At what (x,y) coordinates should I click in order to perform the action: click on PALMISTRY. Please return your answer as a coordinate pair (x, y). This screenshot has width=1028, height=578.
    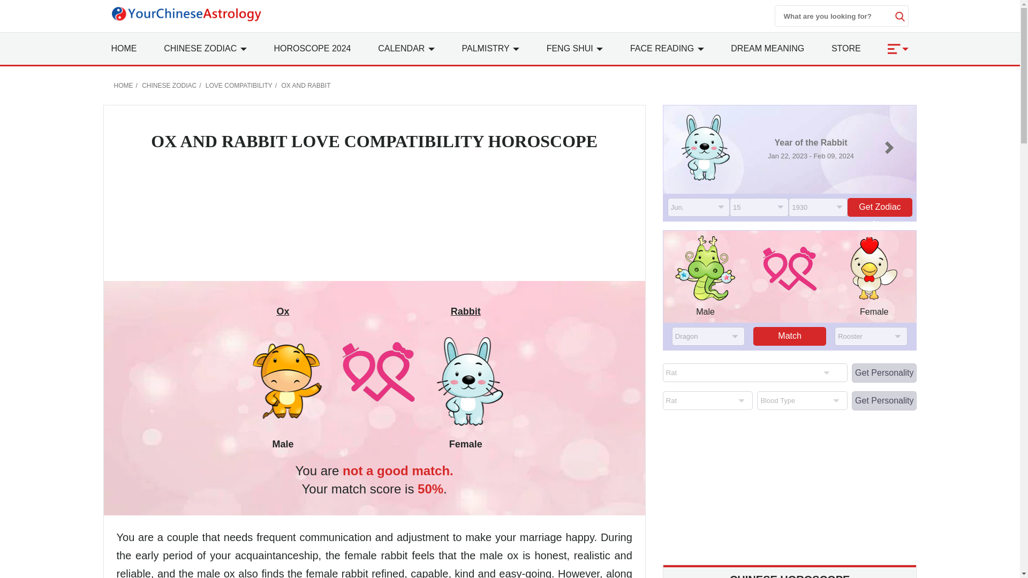
    Looking at the image, I should click on (490, 48).